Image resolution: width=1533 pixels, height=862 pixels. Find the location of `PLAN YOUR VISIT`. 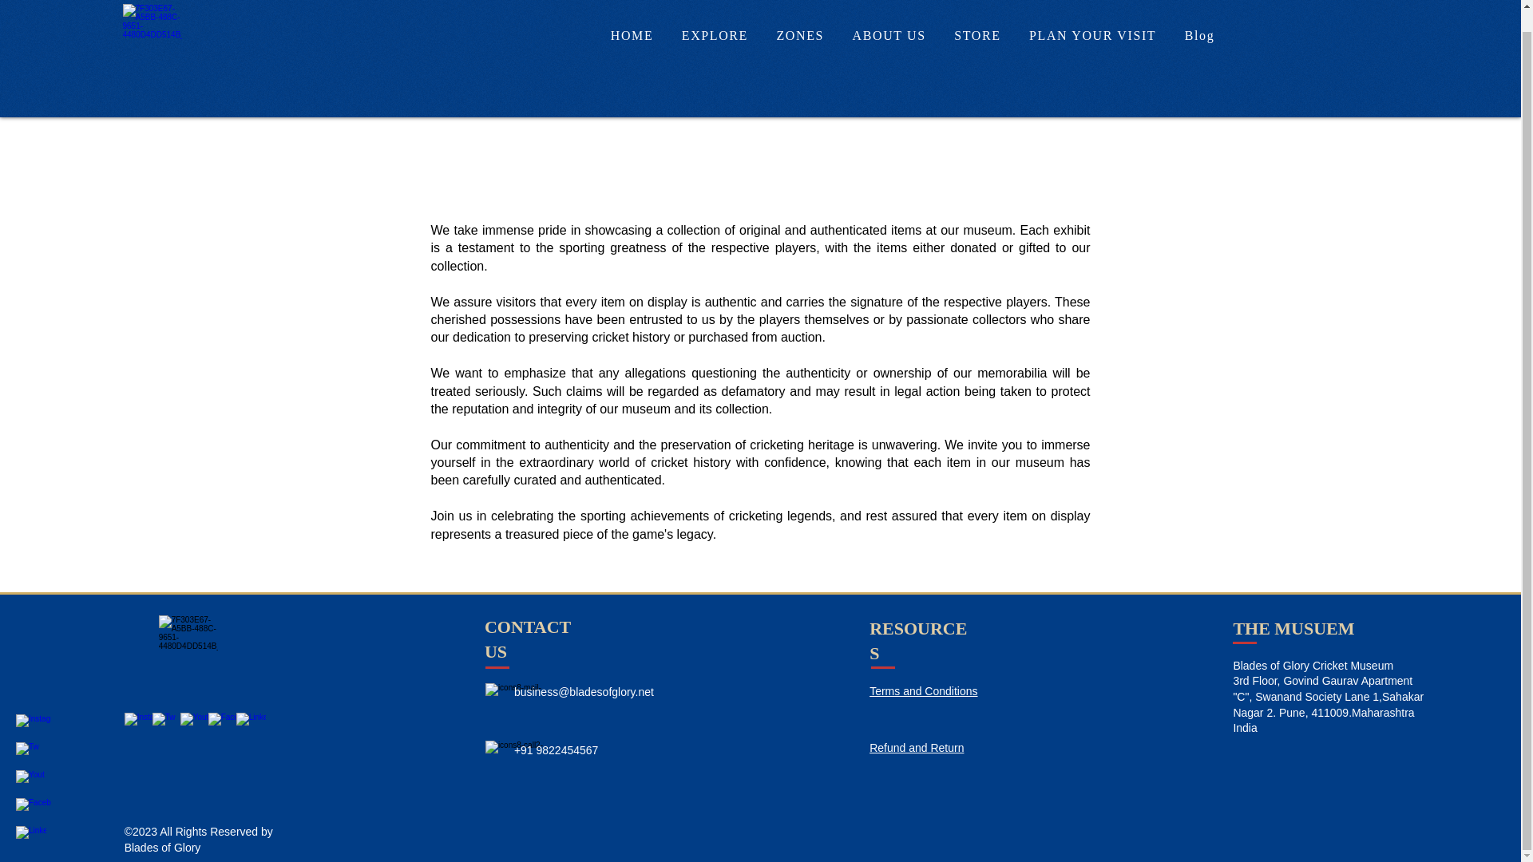

PLAN YOUR VISIT is located at coordinates (1092, 14).